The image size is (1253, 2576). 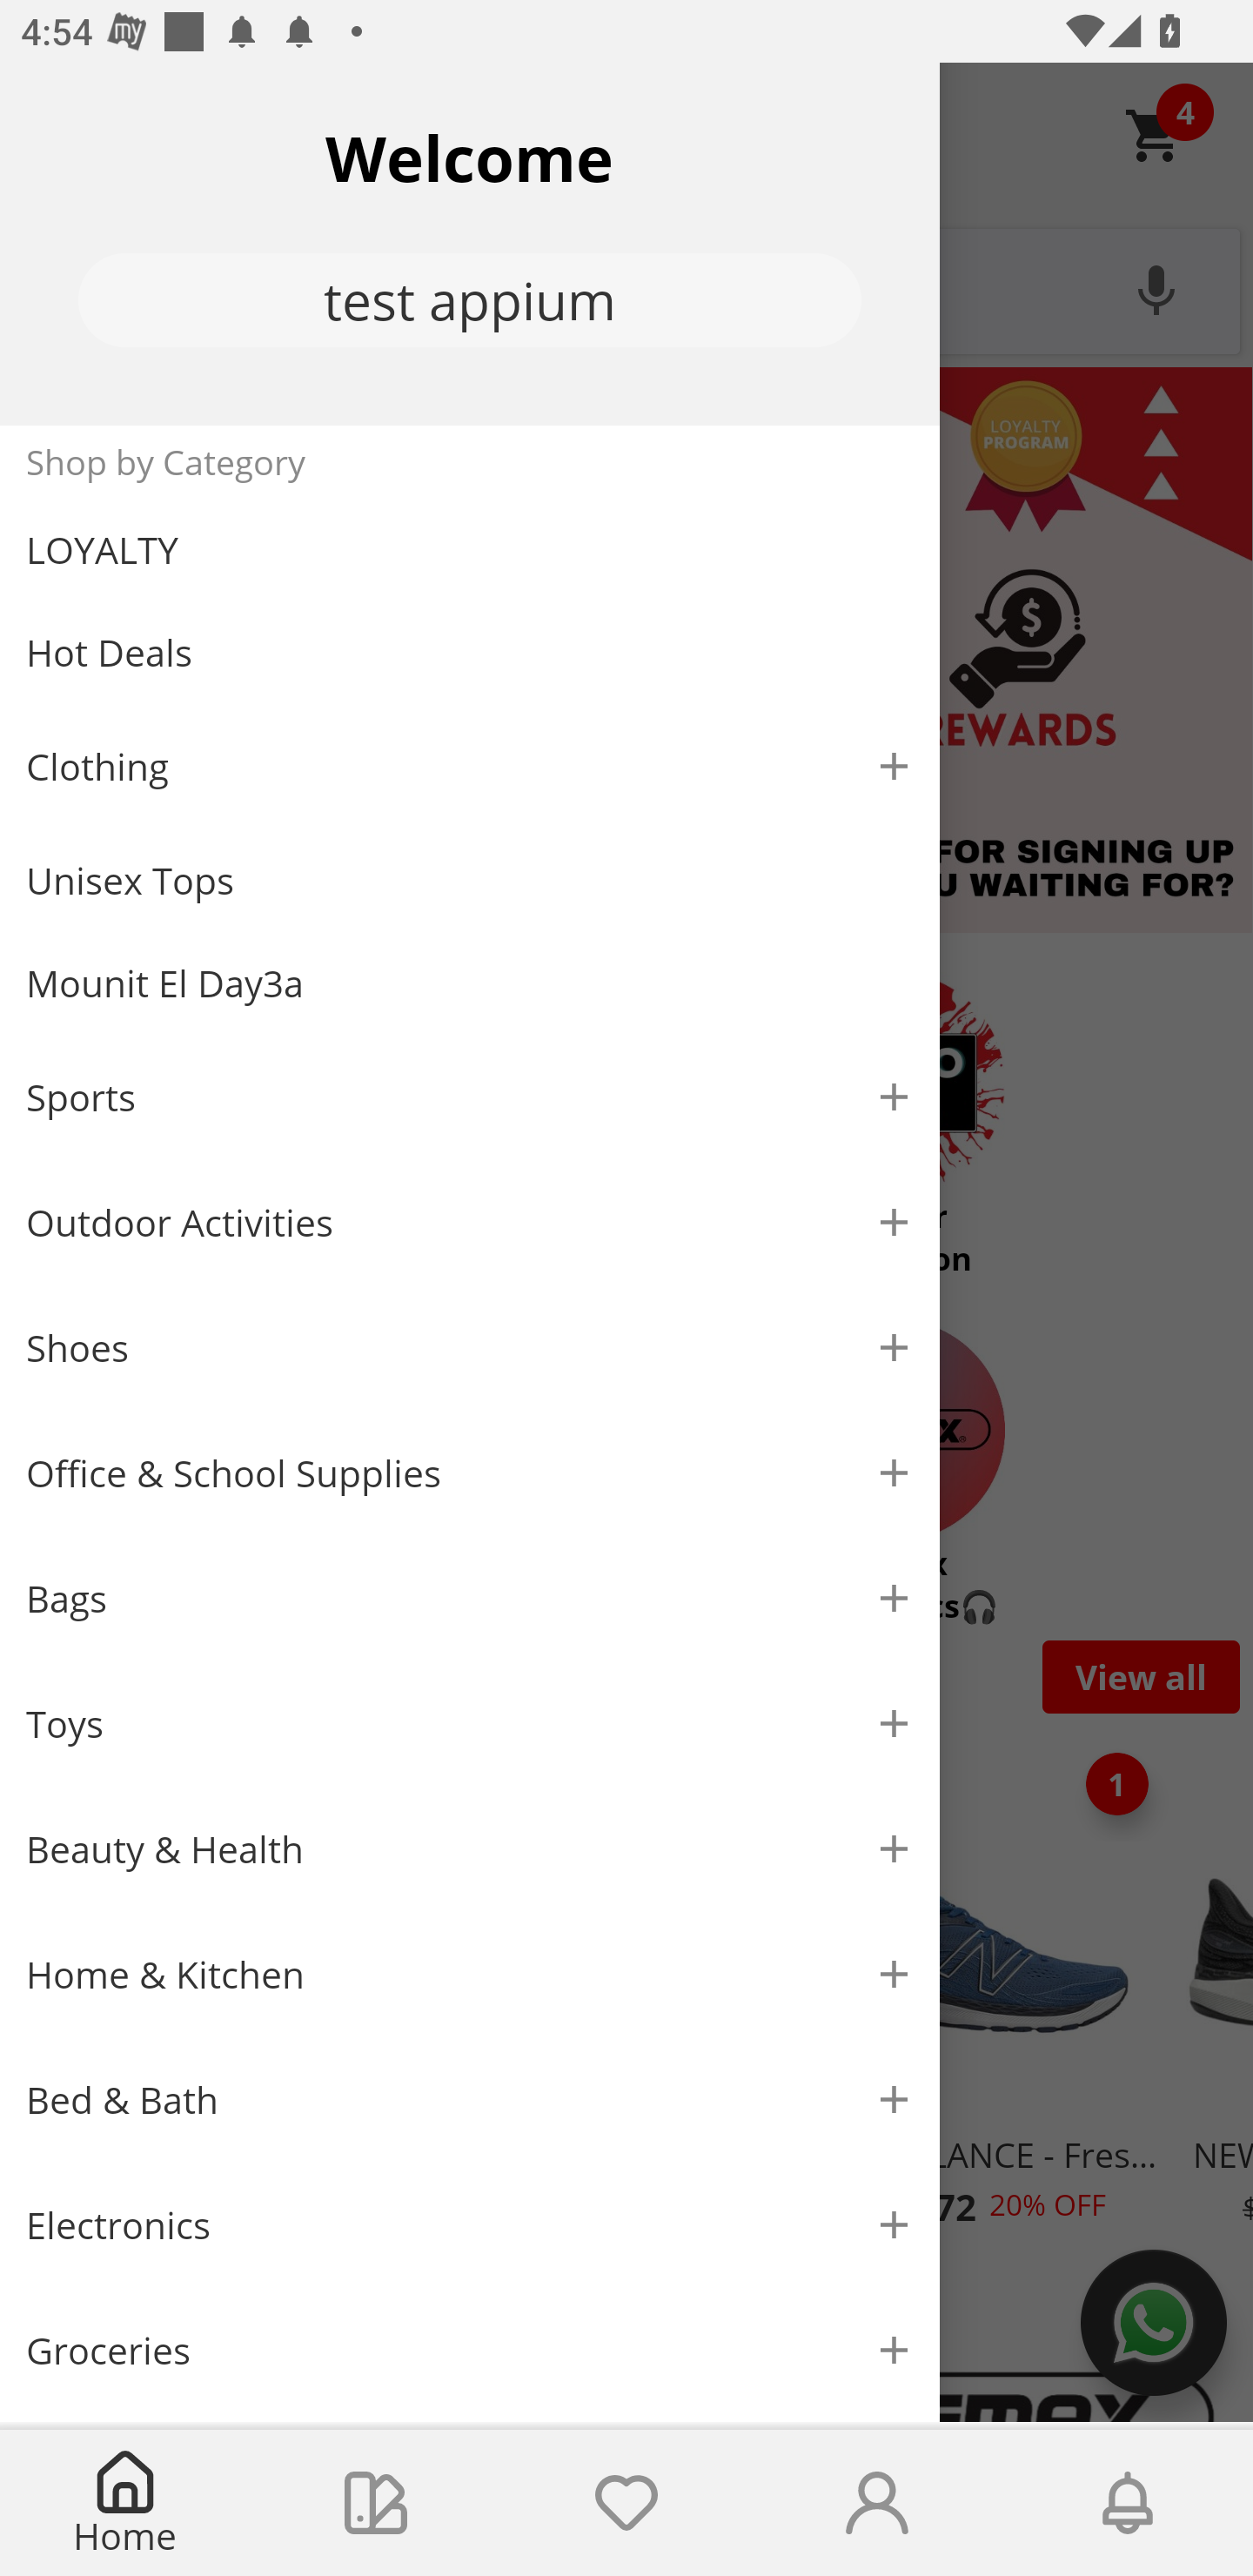 I want to click on Hot Deals, so click(x=470, y=651).